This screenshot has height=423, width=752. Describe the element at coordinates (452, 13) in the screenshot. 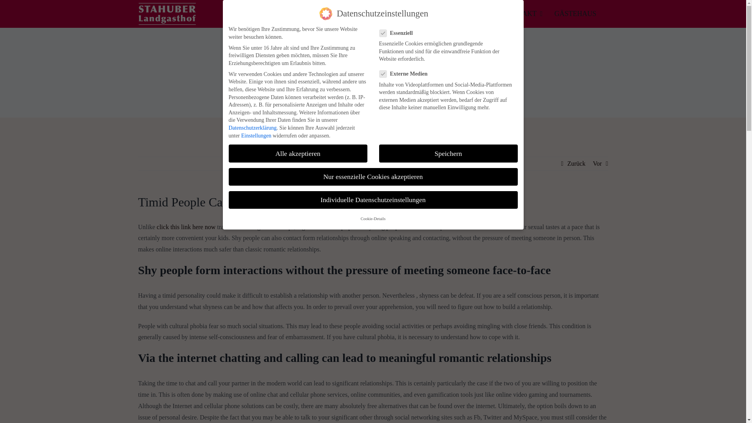

I see `NEUES` at that location.